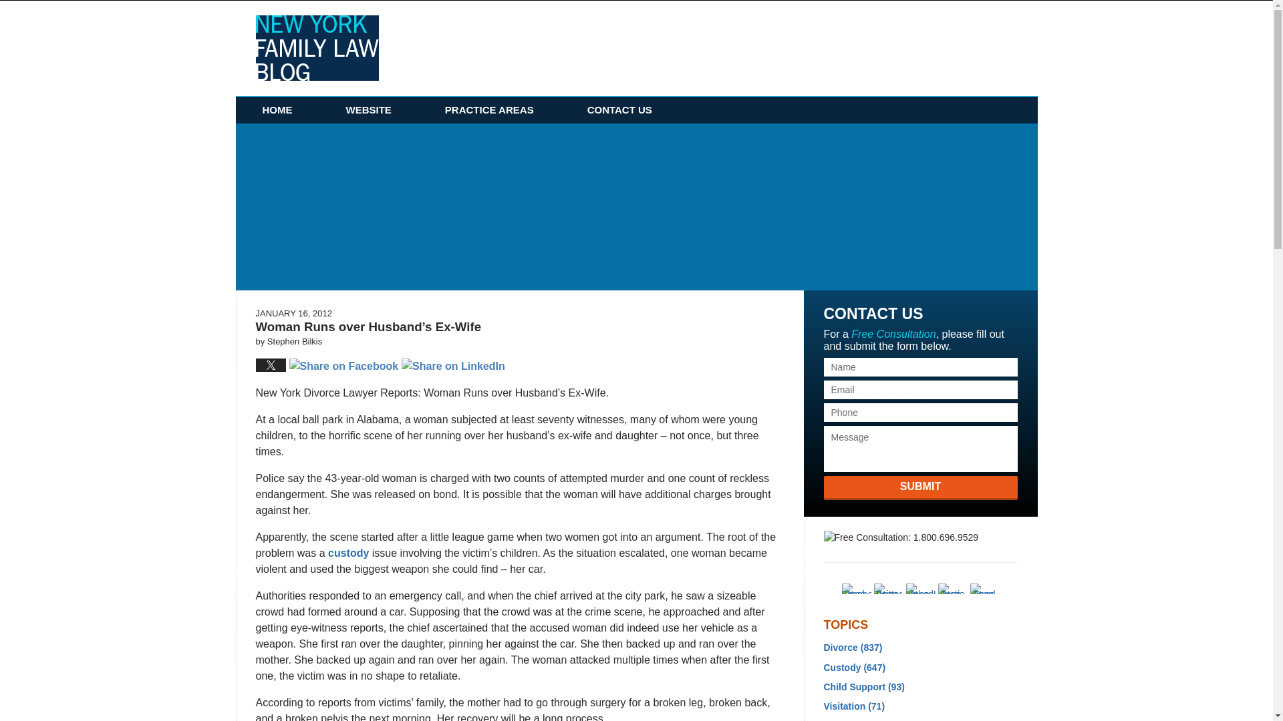 This screenshot has height=721, width=1283. What do you see at coordinates (489, 109) in the screenshot?
I see `PRACTICE AREAS` at bounding box center [489, 109].